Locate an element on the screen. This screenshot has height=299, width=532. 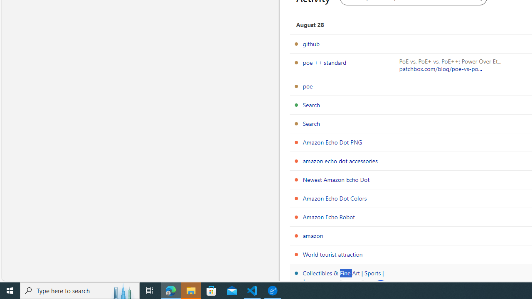
Newest Amazon Echo Dot is located at coordinates (336, 179).